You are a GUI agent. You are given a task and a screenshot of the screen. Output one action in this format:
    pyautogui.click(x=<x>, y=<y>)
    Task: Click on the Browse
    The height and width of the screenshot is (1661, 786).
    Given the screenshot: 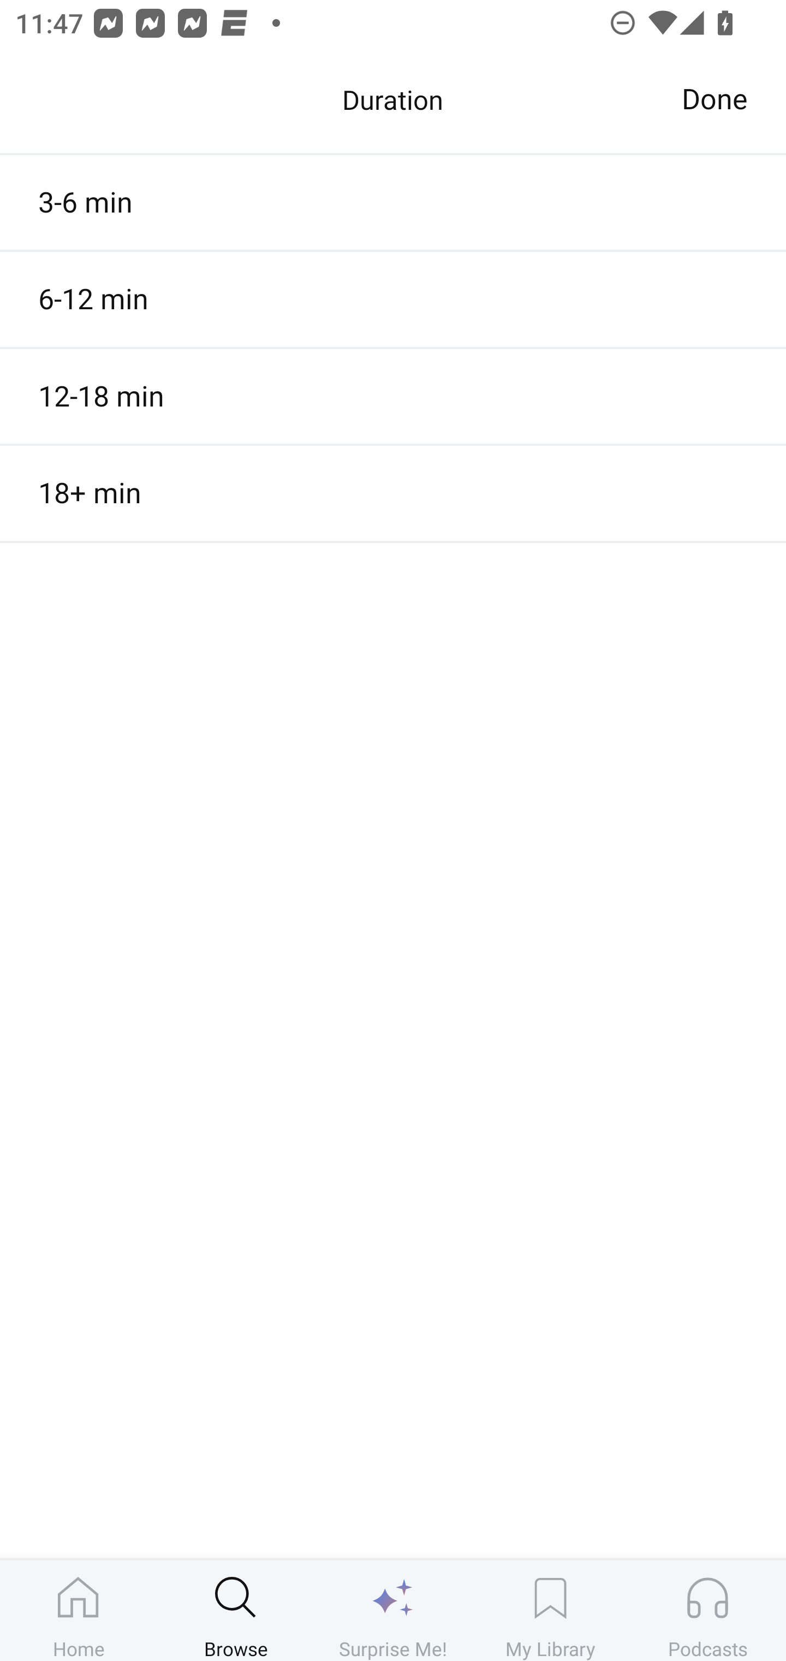 What is the action you would take?
    pyautogui.click(x=236, y=1610)
    